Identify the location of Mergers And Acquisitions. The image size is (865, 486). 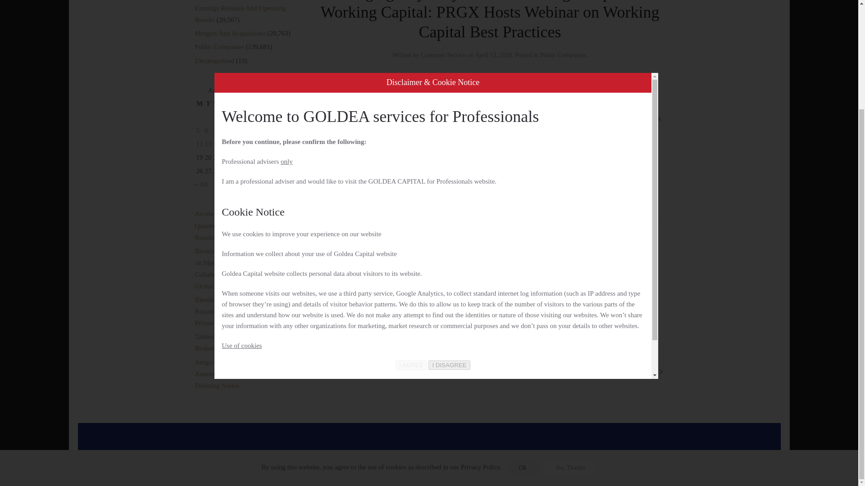
(230, 33).